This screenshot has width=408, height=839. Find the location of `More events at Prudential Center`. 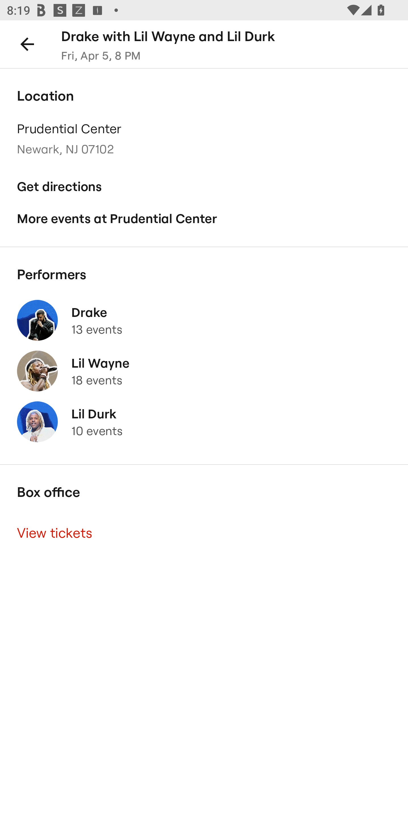

More events at Prudential Center is located at coordinates (204, 219).